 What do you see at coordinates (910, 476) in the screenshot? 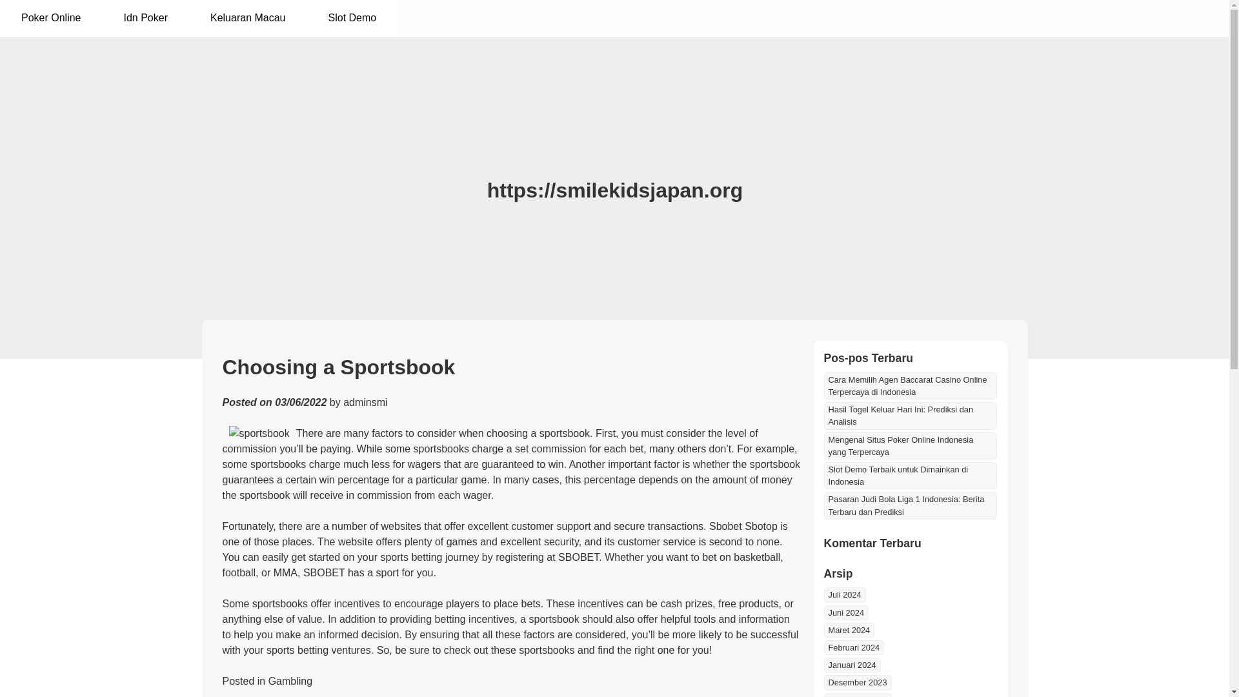
I see `Slot Demo Terbaik untuk Dimainkan di Indonesia` at bounding box center [910, 476].